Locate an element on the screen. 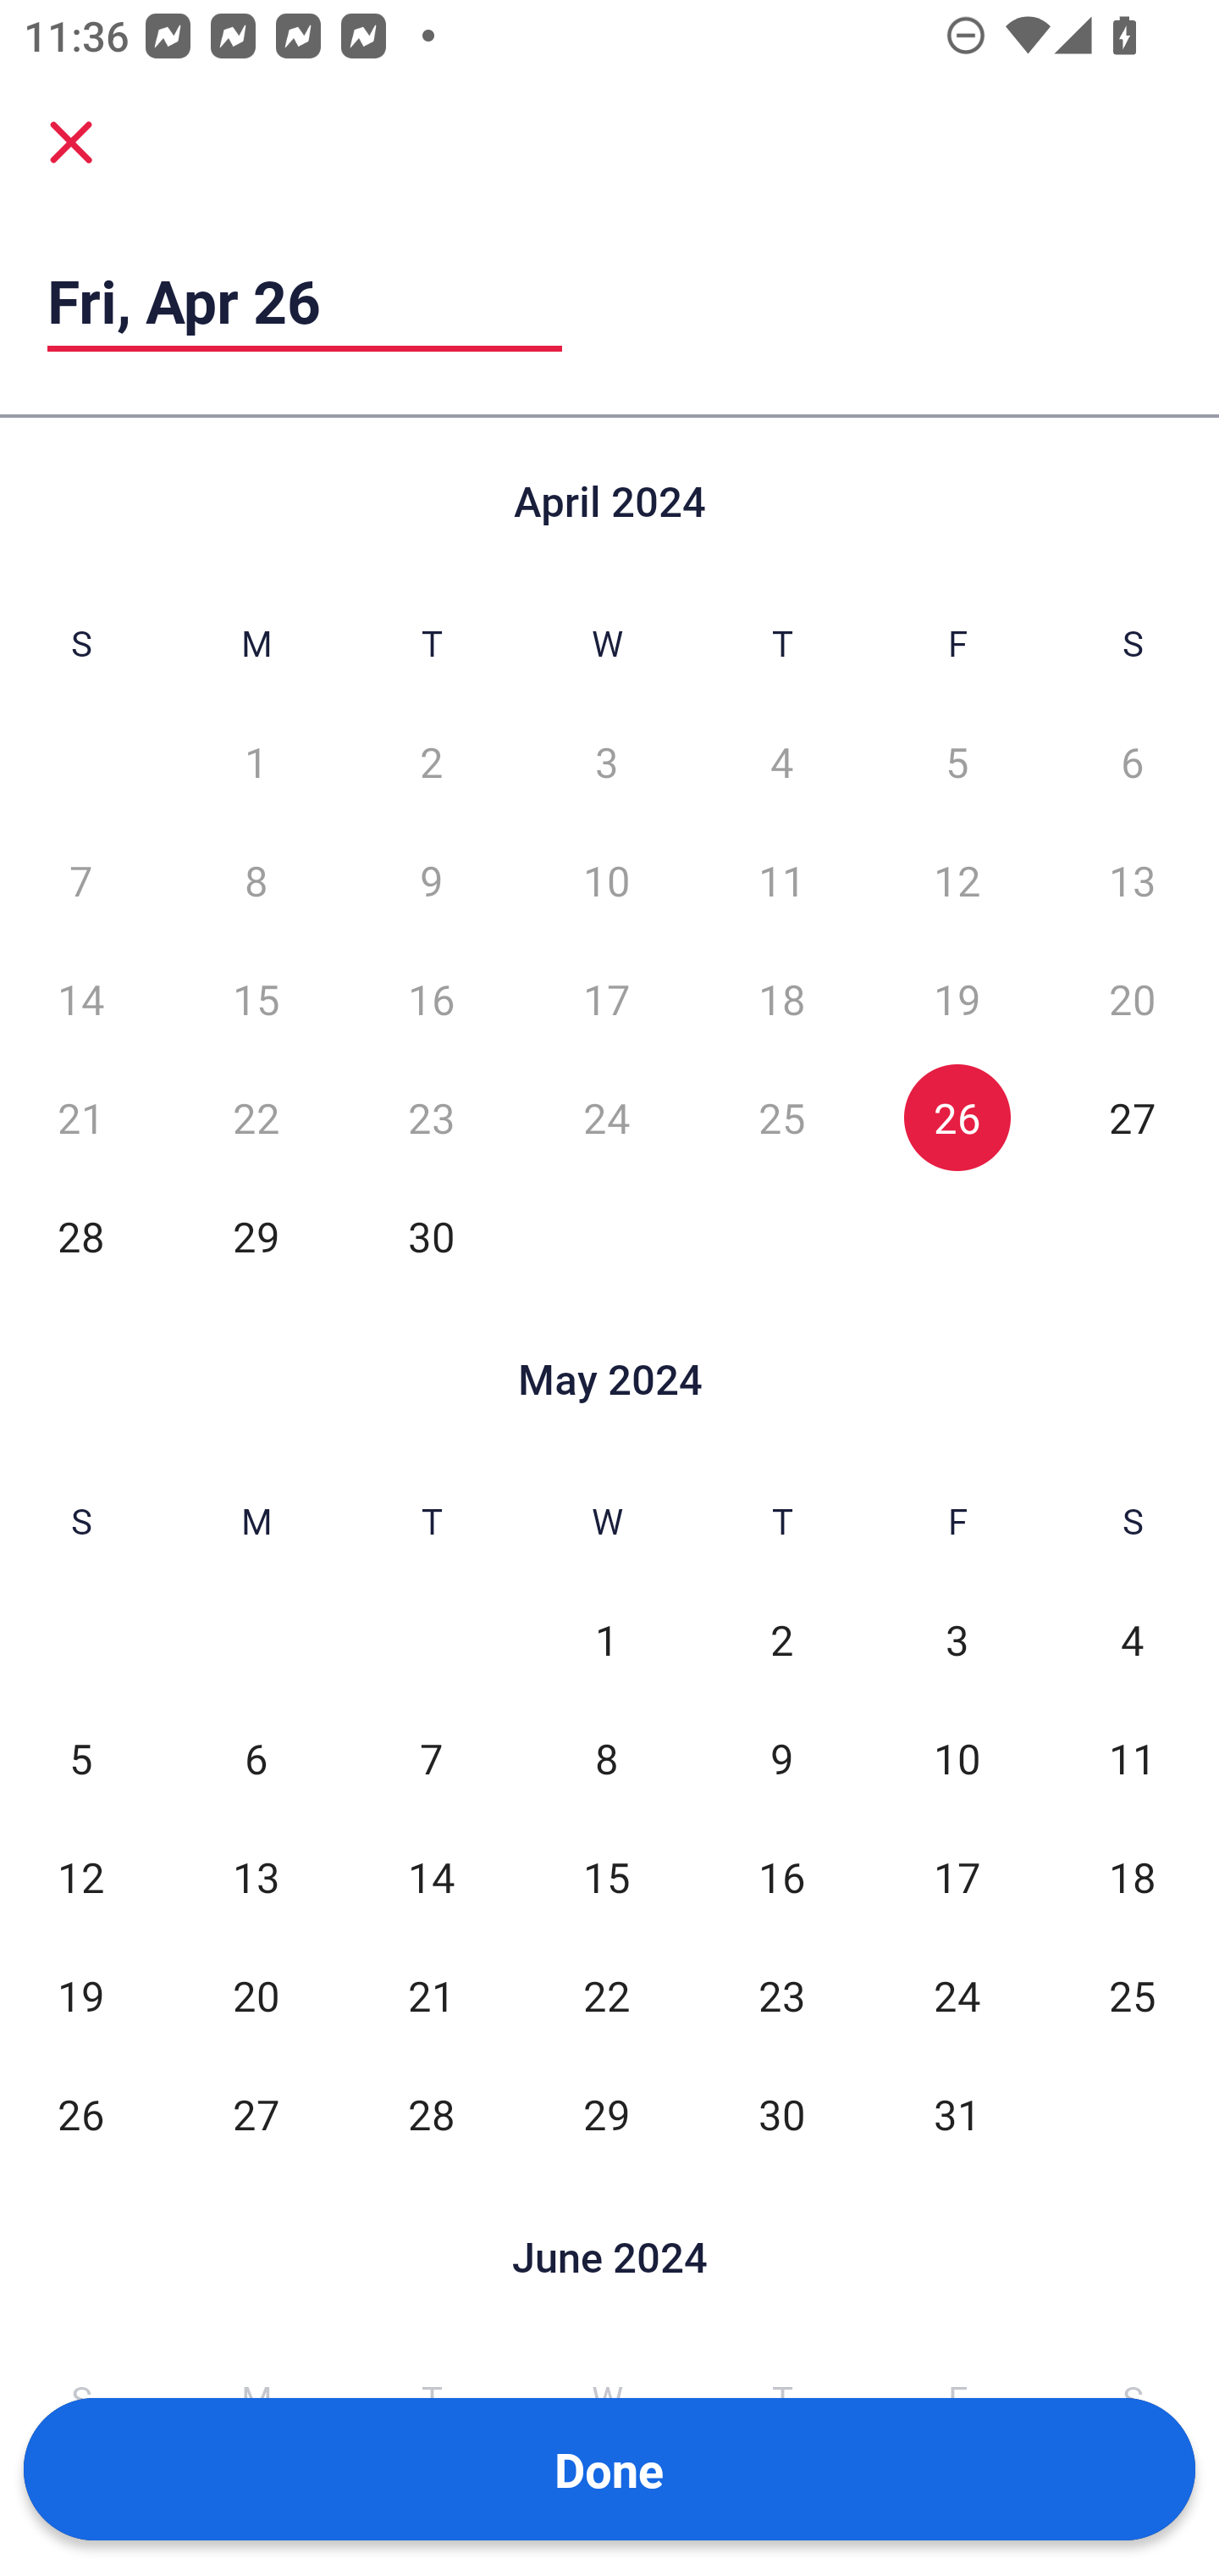  17 Wed, Apr 17, Not Selected is located at coordinates (606, 999).